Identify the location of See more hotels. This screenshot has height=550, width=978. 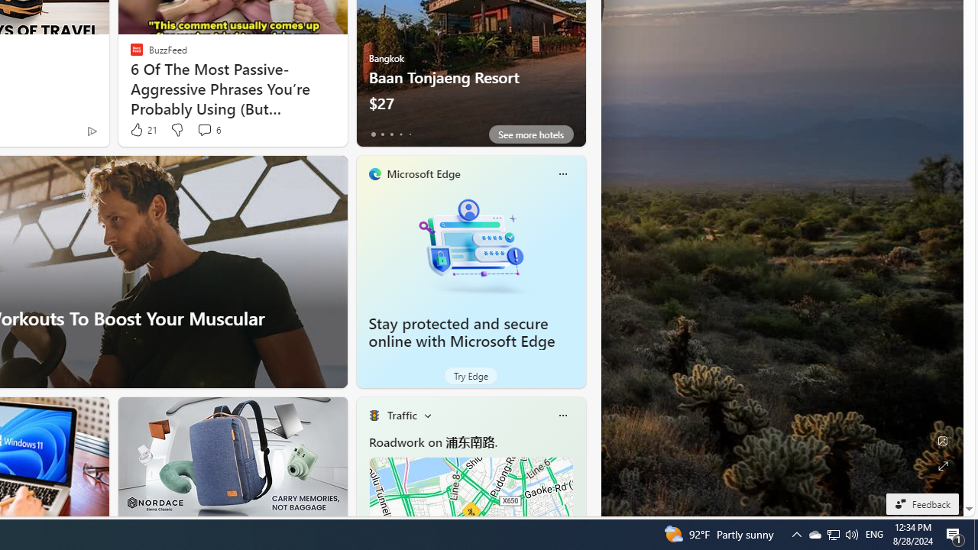
(530, 134).